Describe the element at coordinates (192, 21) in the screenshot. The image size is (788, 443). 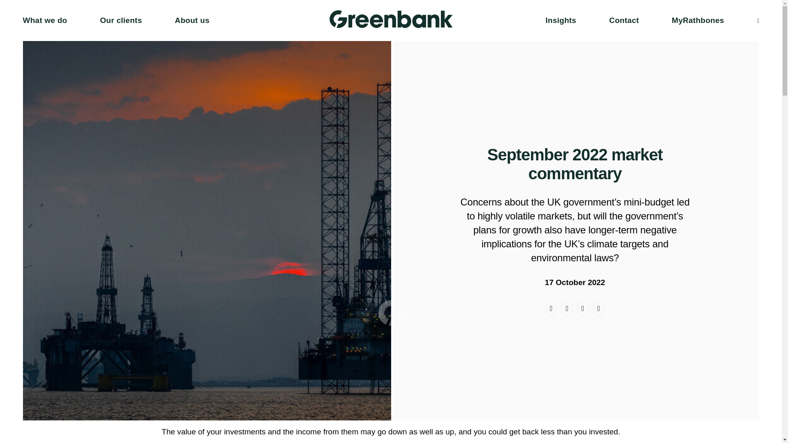
I see `About us` at that location.